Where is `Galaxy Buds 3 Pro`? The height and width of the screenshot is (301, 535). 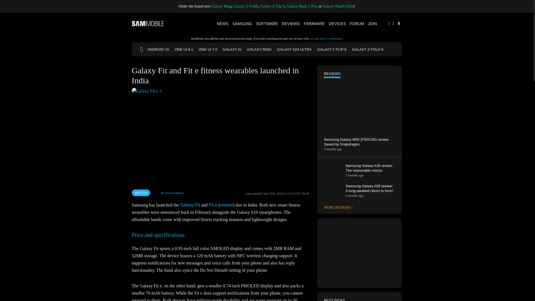 Galaxy Buds 3 Pro is located at coordinates (301, 6).